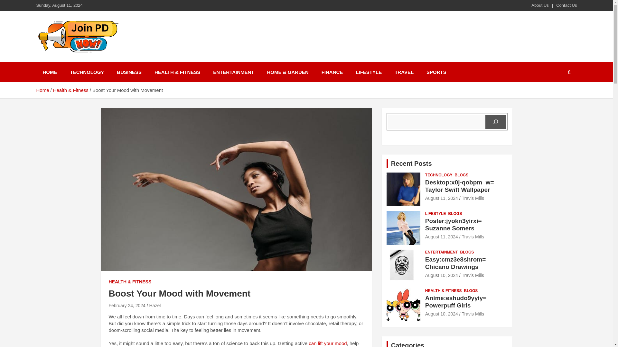 Image resolution: width=618 pixels, height=347 pixels. Describe the element at coordinates (436, 72) in the screenshot. I see `SPORTS` at that location.